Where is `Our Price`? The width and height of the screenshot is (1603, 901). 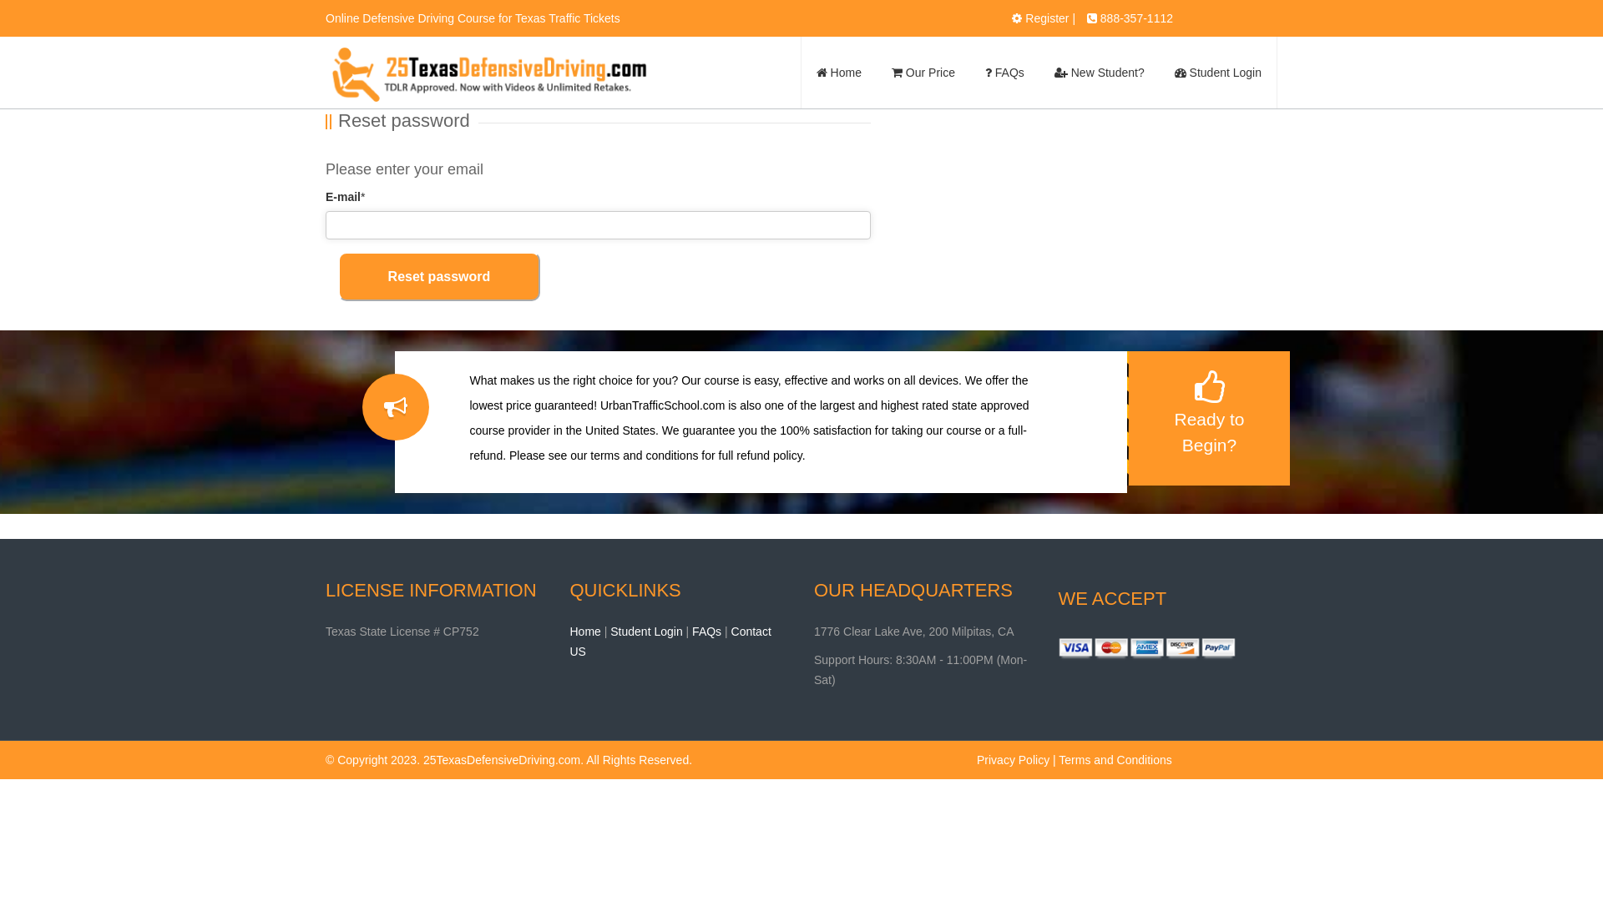 Our Price is located at coordinates (923, 73).